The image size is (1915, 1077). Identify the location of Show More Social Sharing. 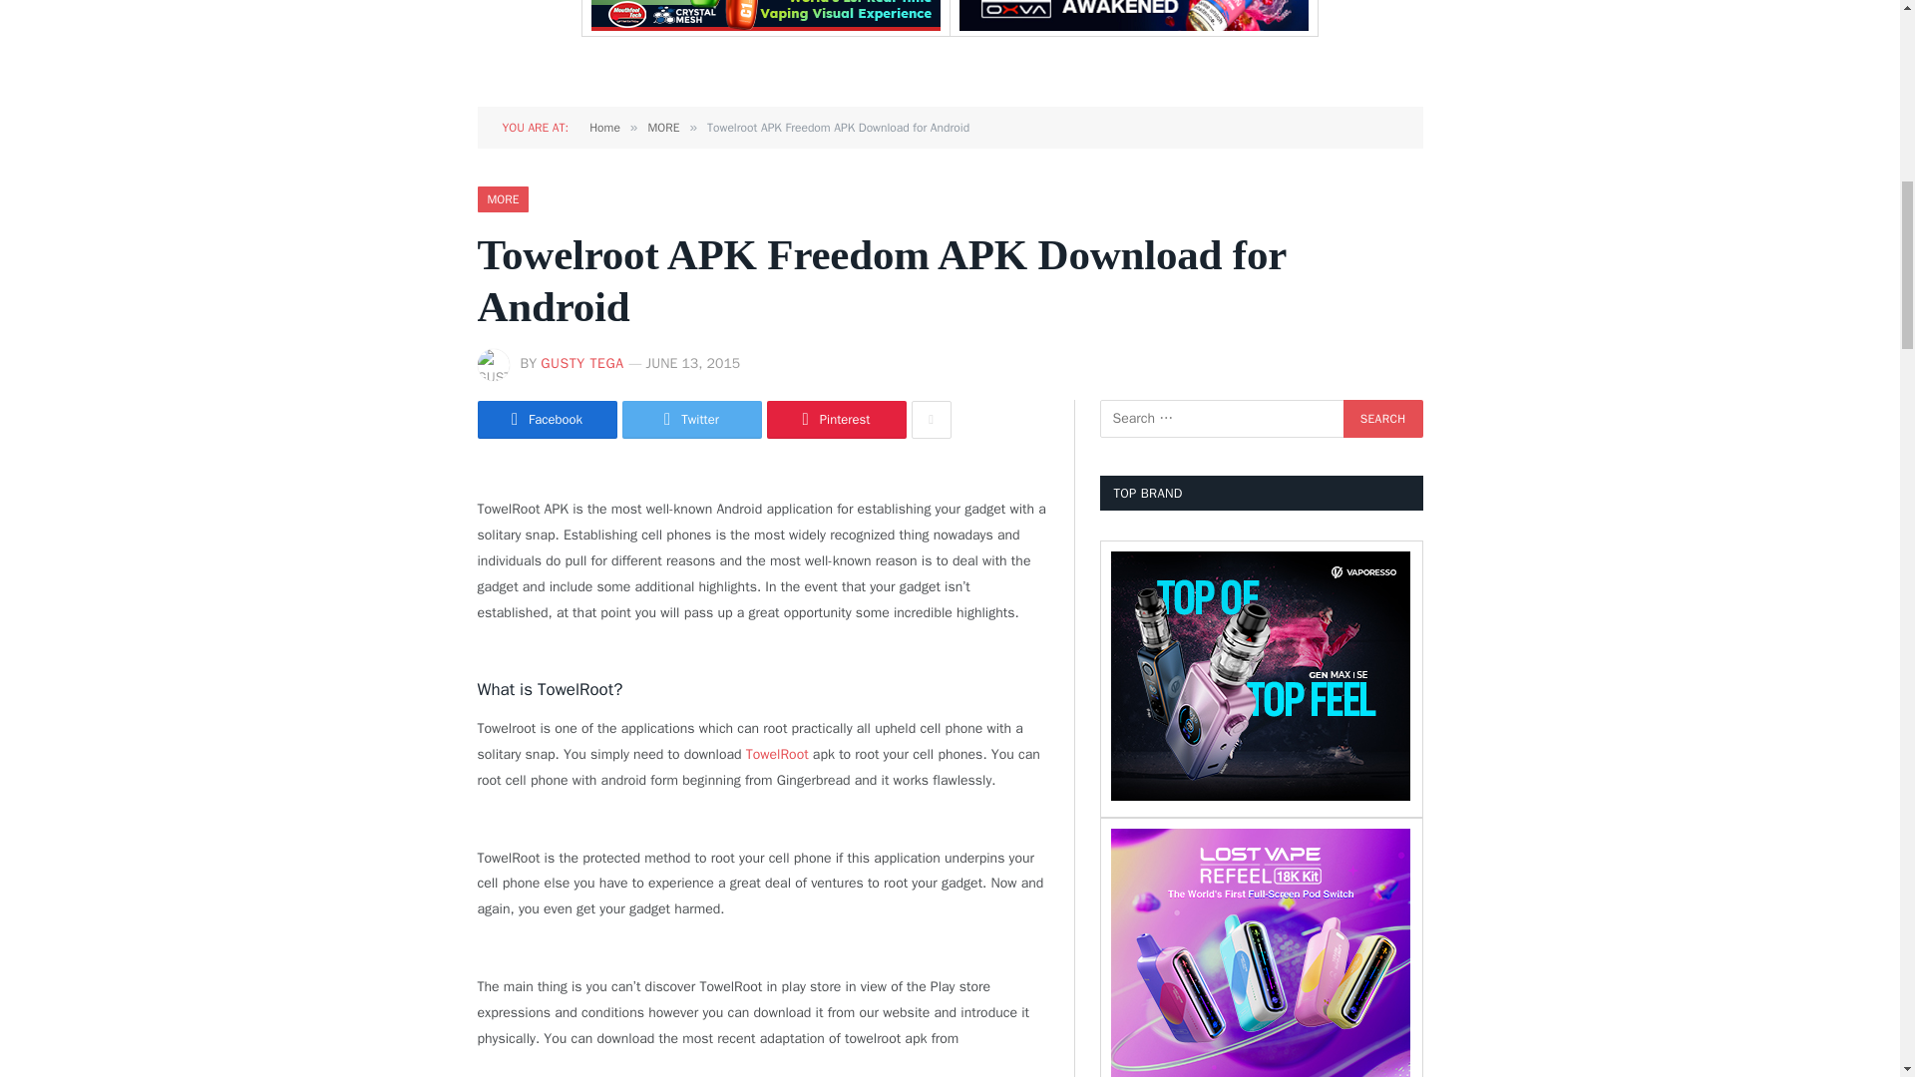
(932, 419).